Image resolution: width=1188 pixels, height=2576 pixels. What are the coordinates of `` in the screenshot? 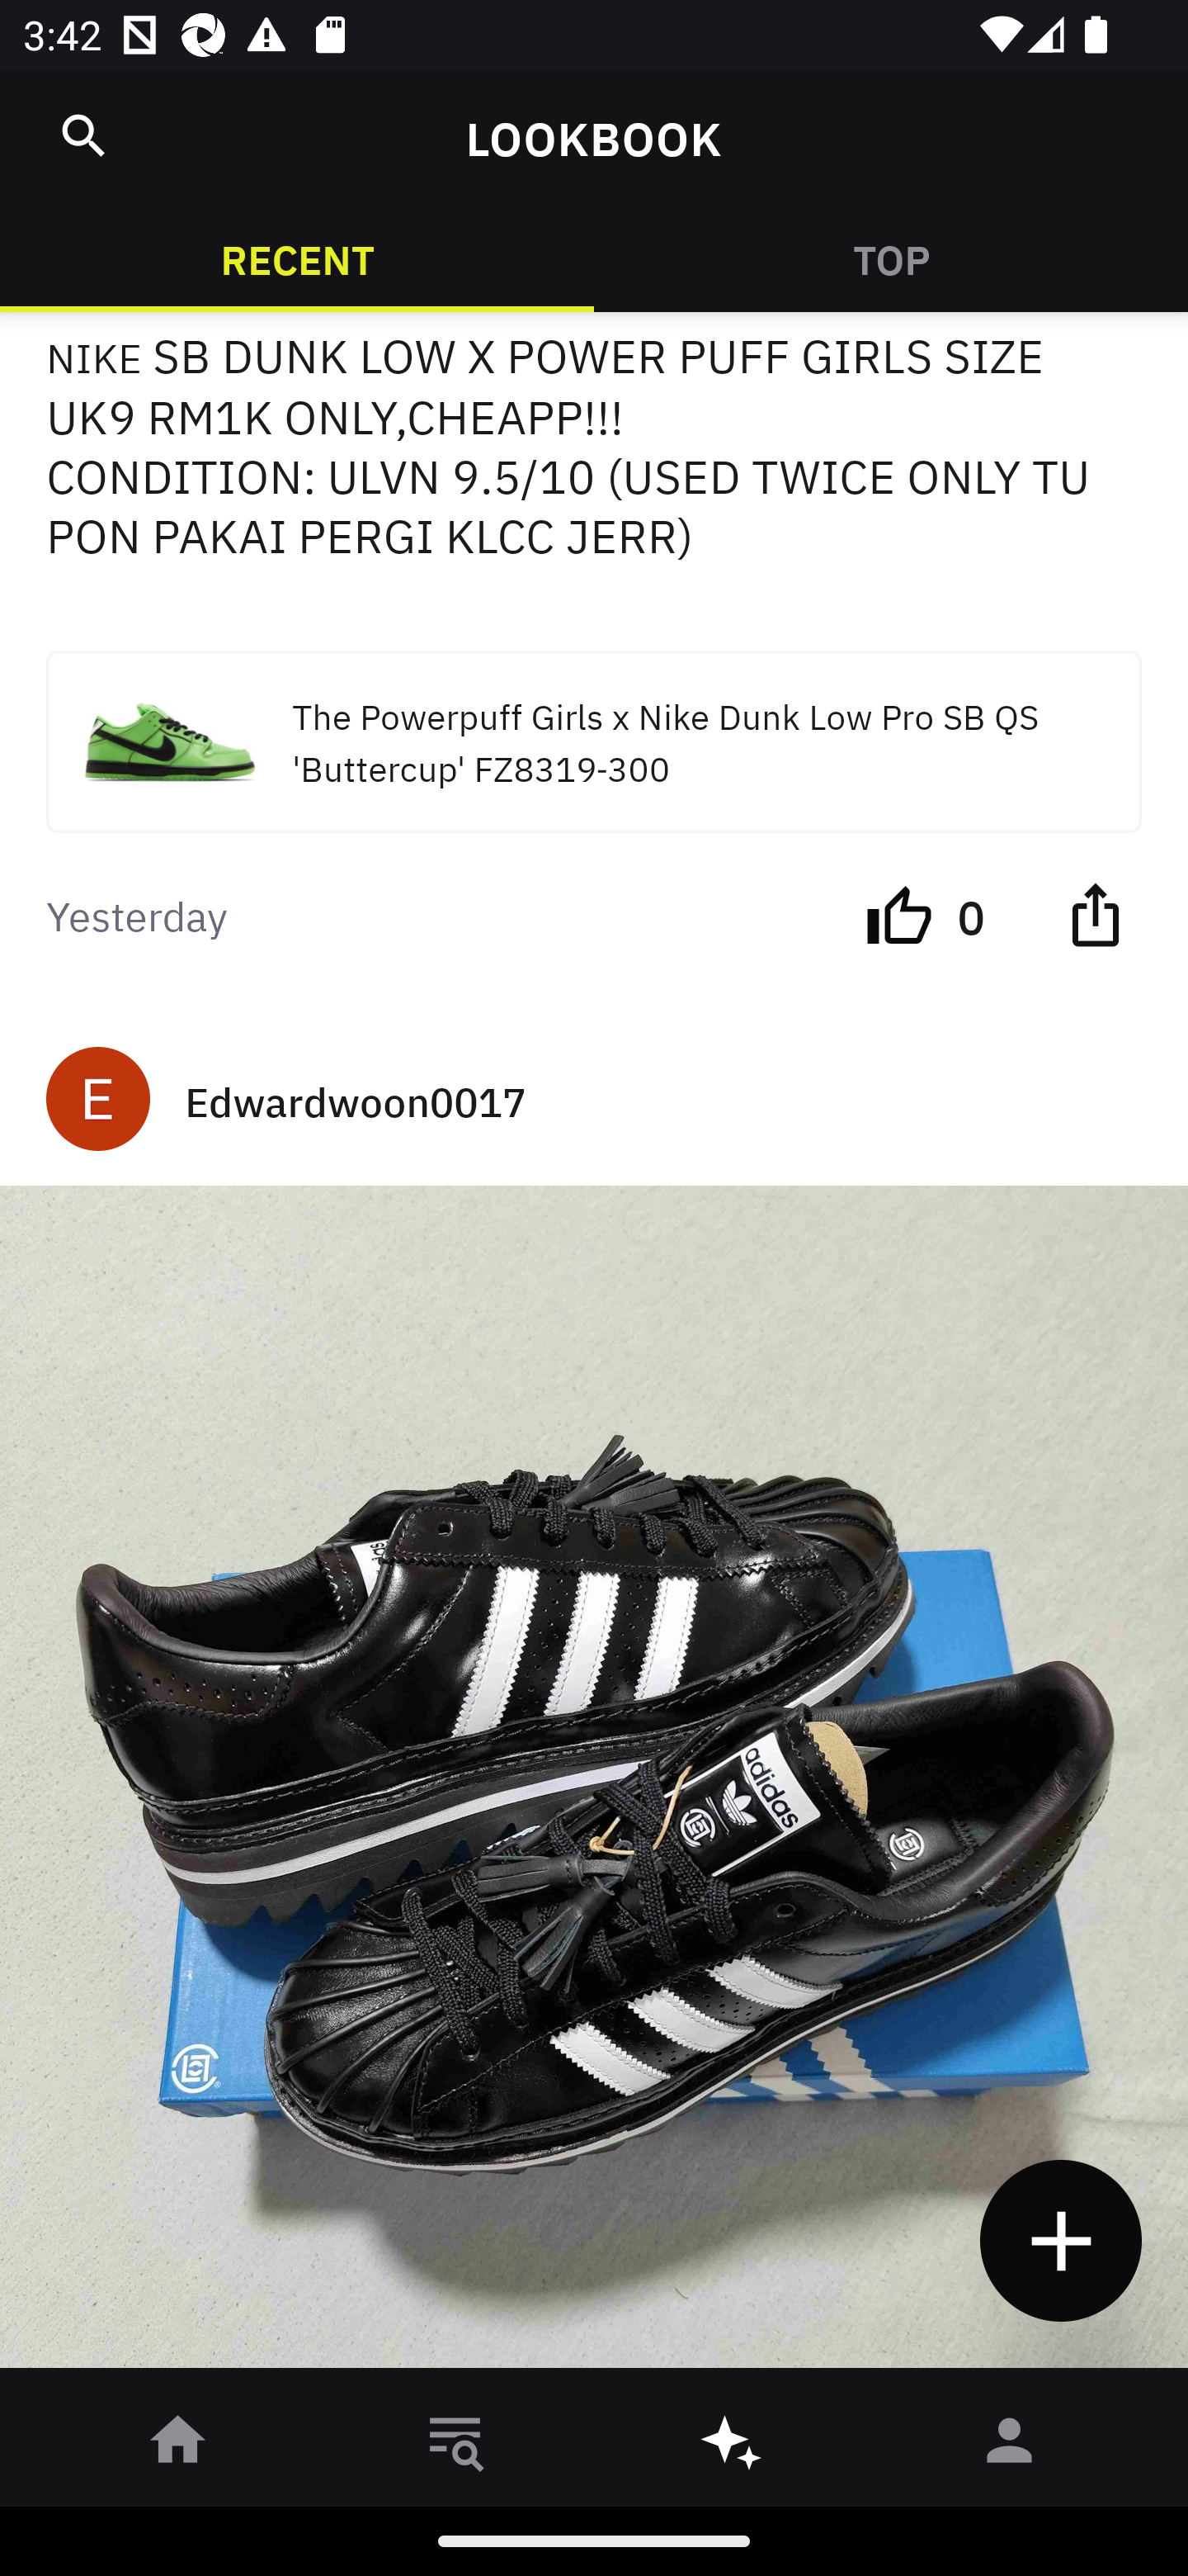 It's located at (84, 135).